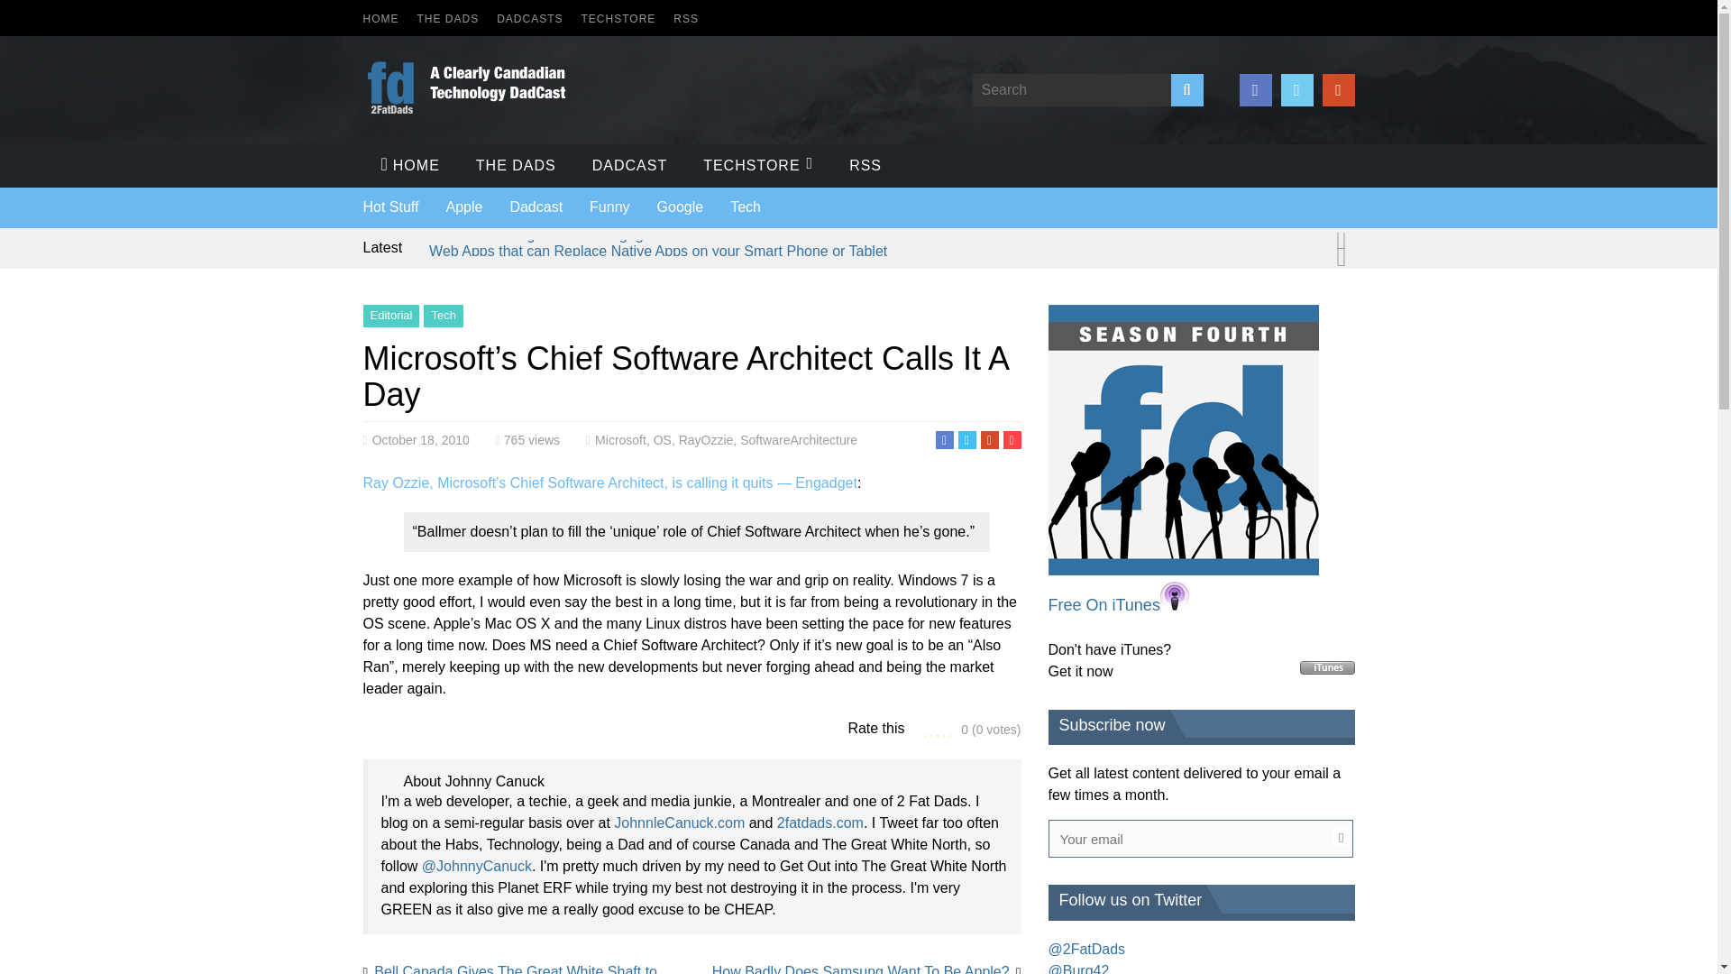 This screenshot has width=1731, height=974. What do you see at coordinates (1182, 570) in the screenshot?
I see `Listen in iTunes` at bounding box center [1182, 570].